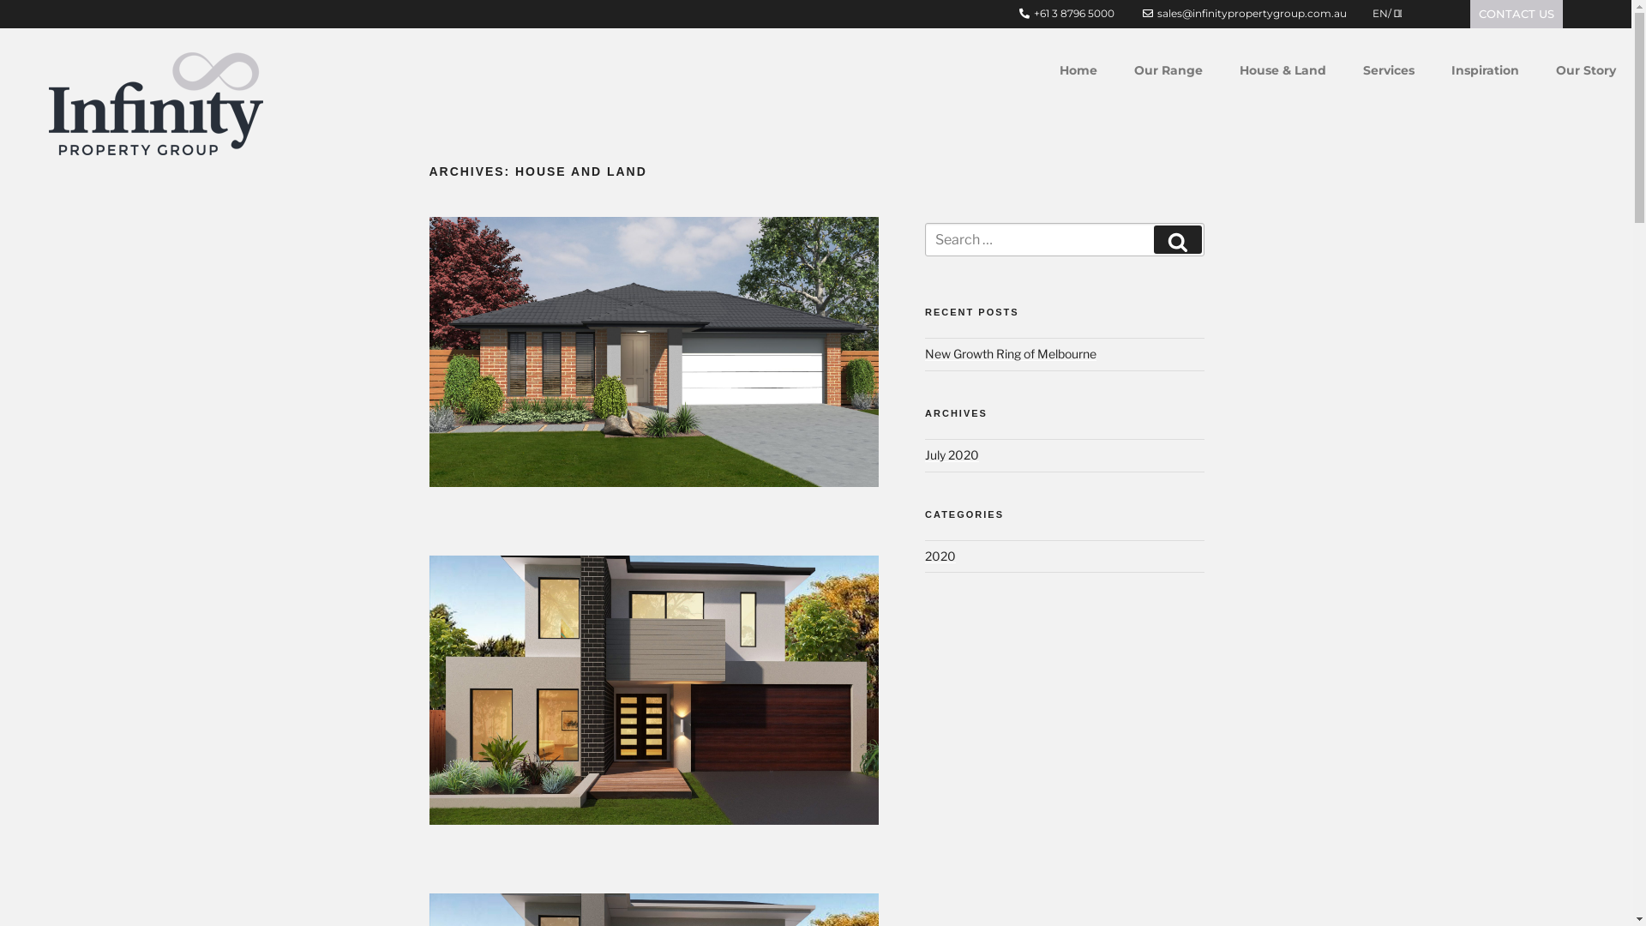 Image resolution: width=1646 pixels, height=926 pixels. I want to click on House & Land, so click(1283, 72).